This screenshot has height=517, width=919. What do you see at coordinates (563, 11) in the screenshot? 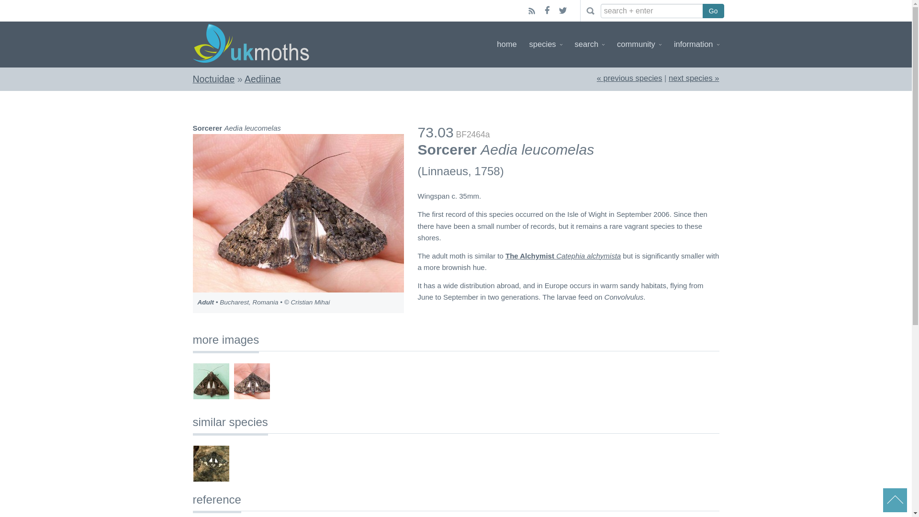
I see `Follow UKMoths on Twitter` at bounding box center [563, 11].